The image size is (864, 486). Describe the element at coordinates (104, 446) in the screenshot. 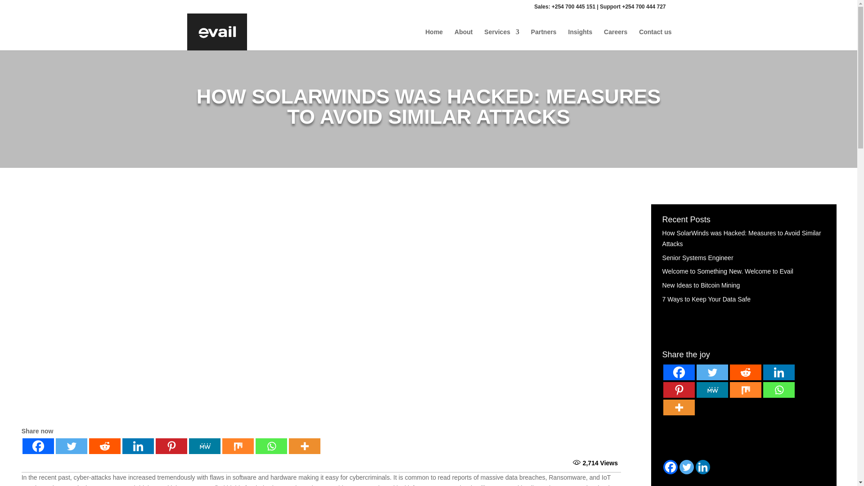

I see `Reddit` at that location.